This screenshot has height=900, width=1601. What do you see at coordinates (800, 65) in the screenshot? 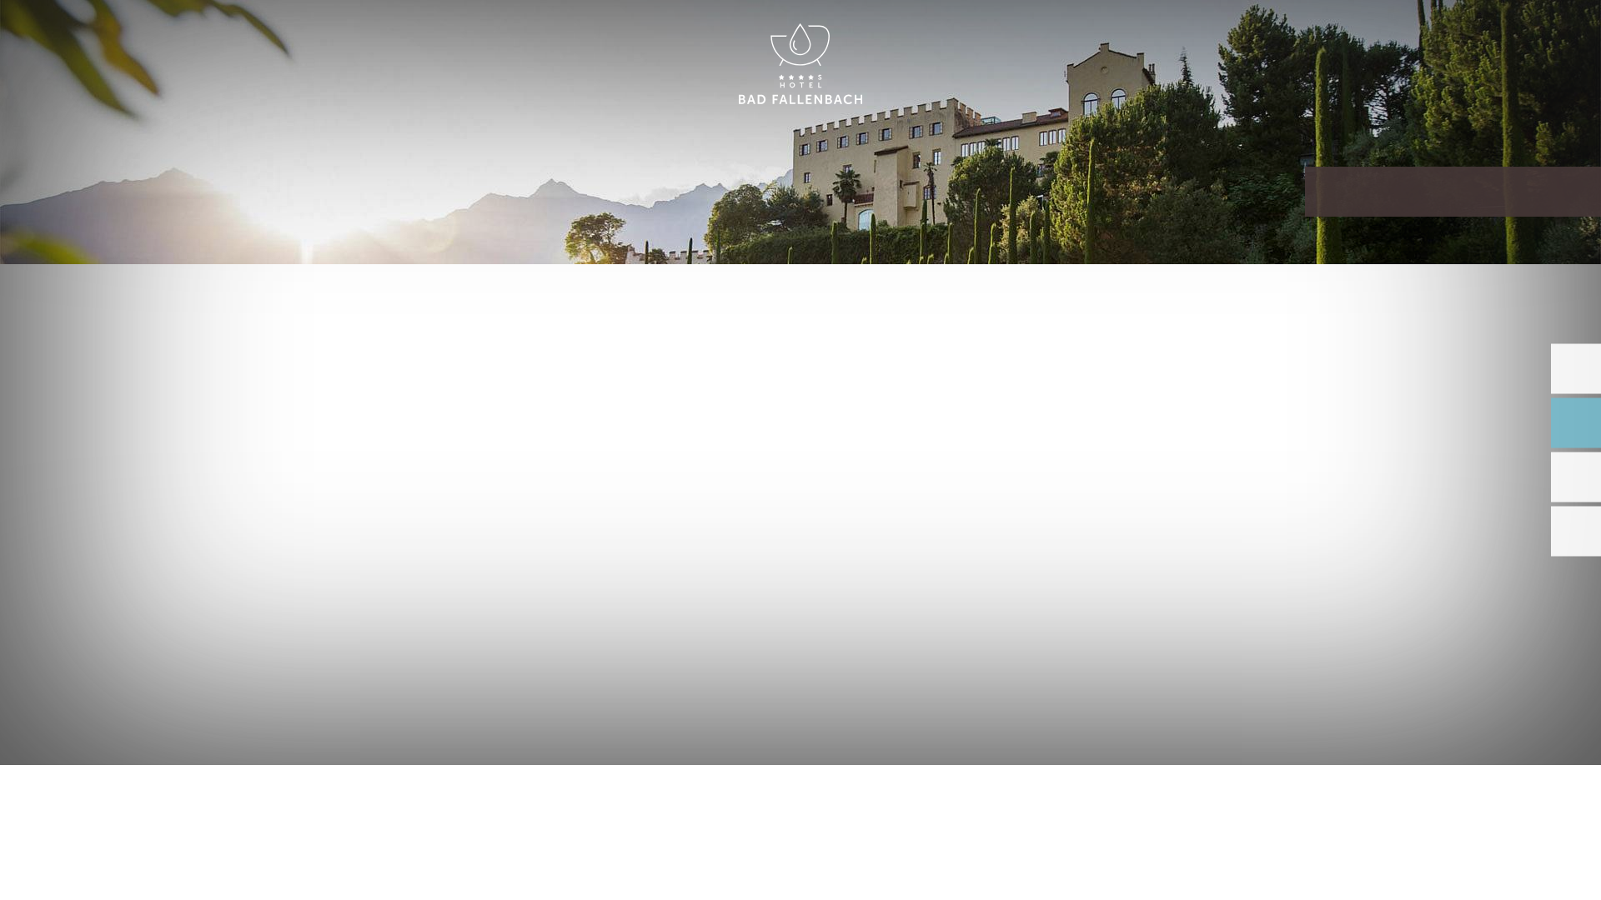
I see `HOTEL BAD FALLENBACH` at bounding box center [800, 65].